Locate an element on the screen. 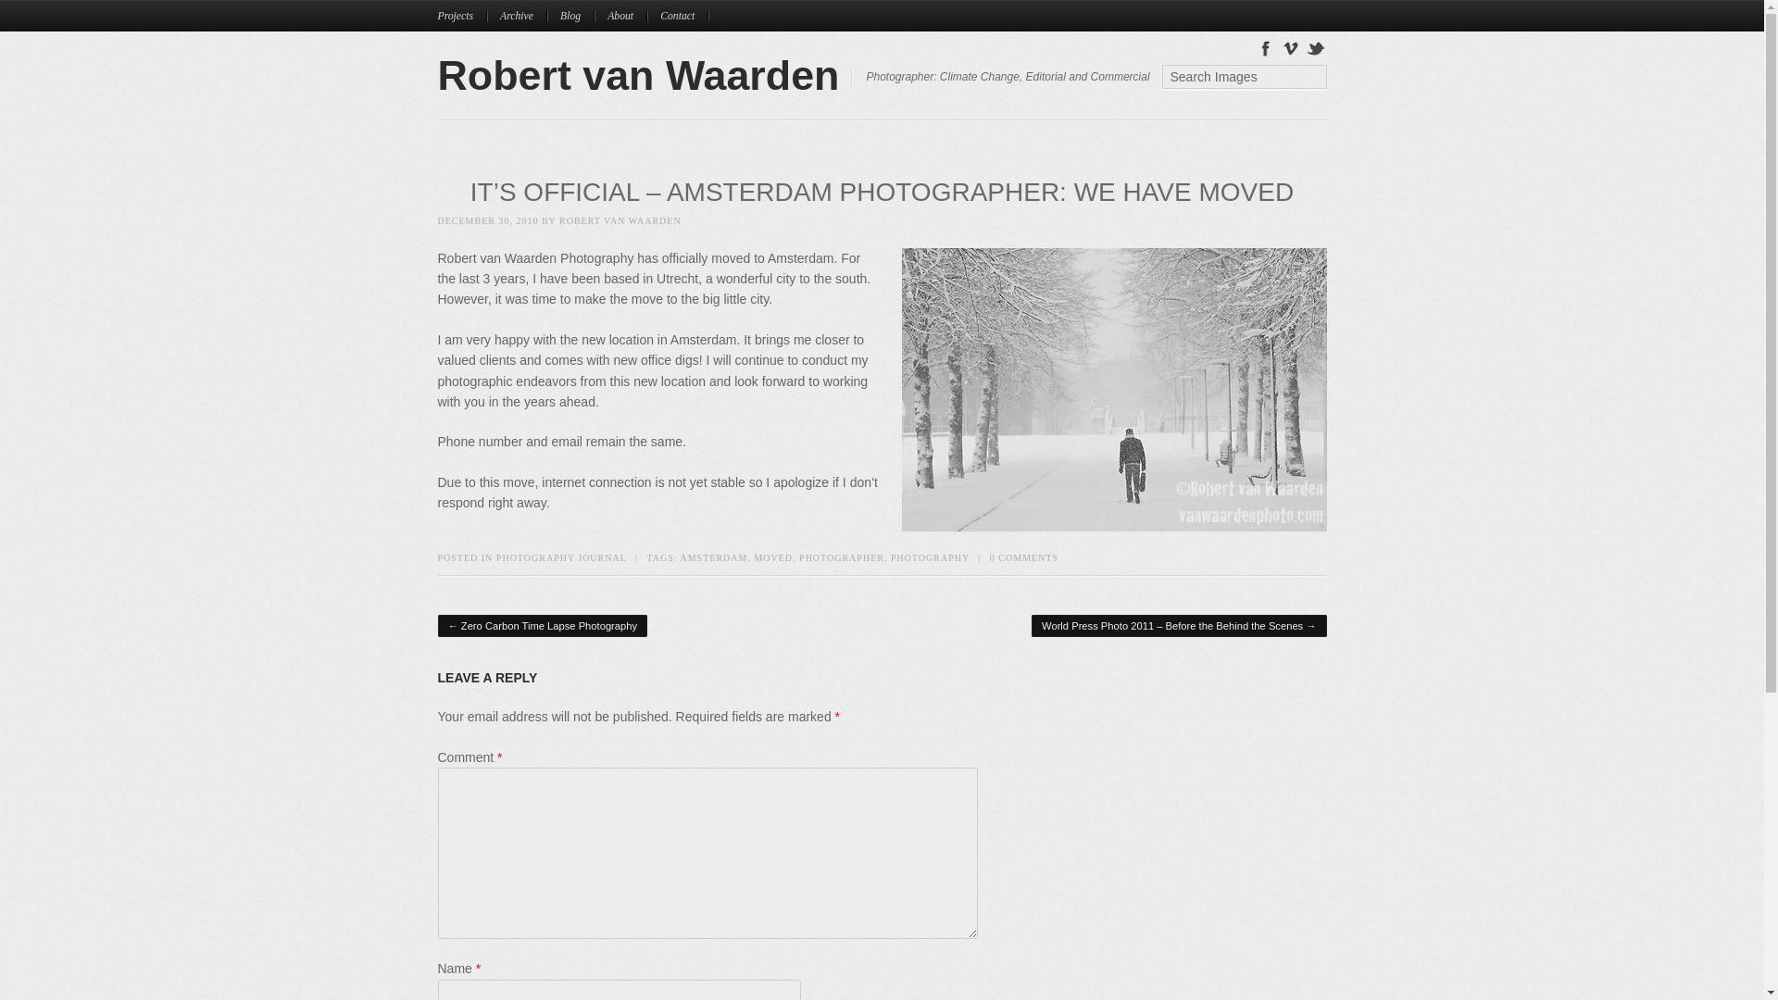 Image resolution: width=1778 pixels, height=1000 pixels. 4:56 pm is located at coordinates (487, 220).